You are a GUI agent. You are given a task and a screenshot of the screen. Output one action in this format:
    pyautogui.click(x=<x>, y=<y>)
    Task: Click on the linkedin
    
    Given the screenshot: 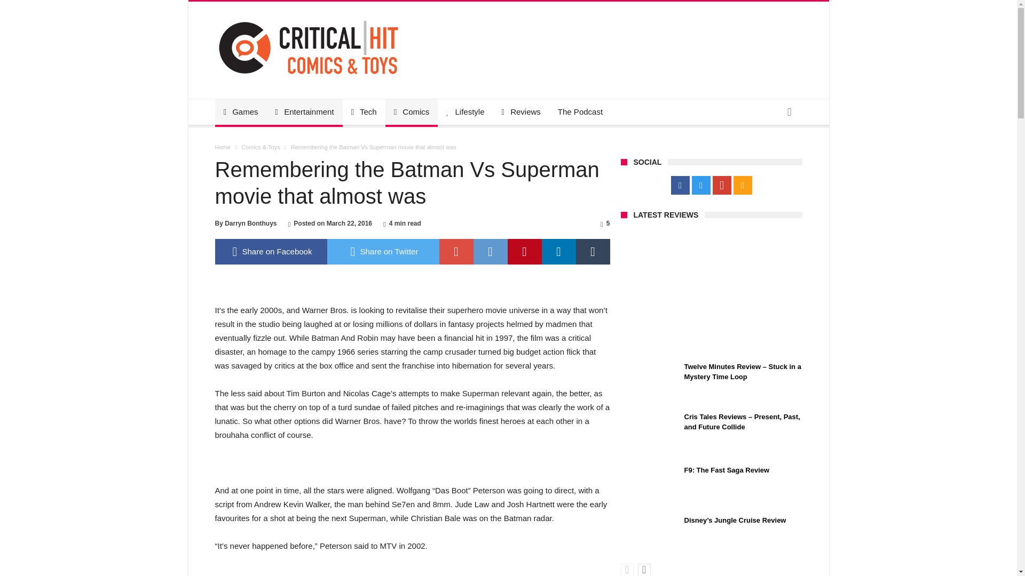 What is the action you would take?
    pyautogui.click(x=558, y=252)
    